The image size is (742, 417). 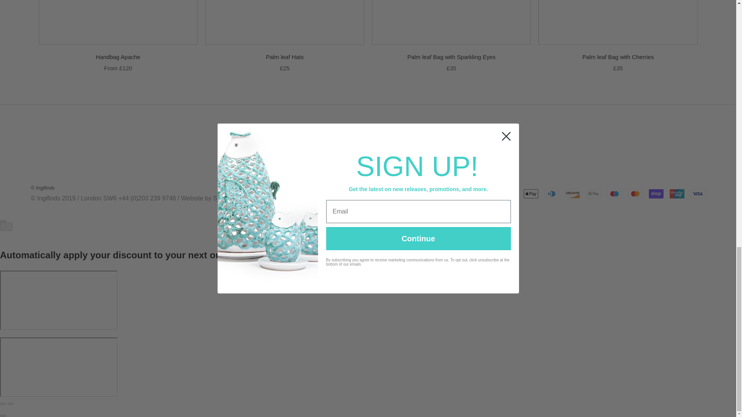 What do you see at coordinates (594, 194) in the screenshot?
I see `Google Pay` at bounding box center [594, 194].